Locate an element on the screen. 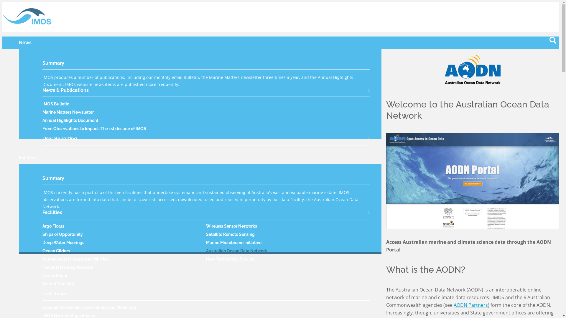 The width and height of the screenshot is (566, 318). Australian Ocean Data Network is located at coordinates (236, 251).